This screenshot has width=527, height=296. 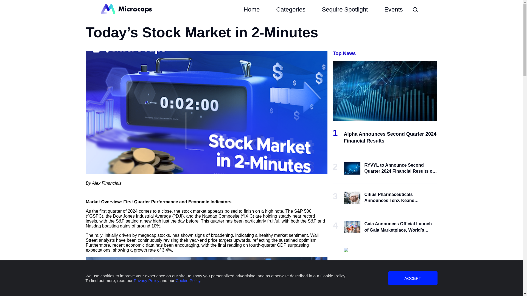 What do you see at coordinates (394, 10) in the screenshot?
I see `Events` at bounding box center [394, 10].